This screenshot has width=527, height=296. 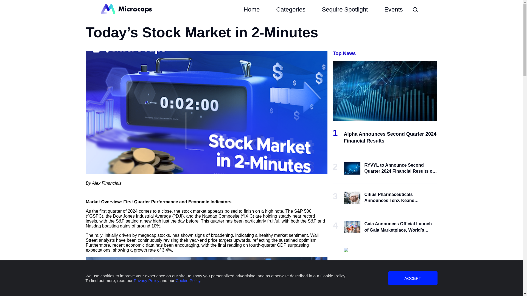 What do you see at coordinates (394, 10) in the screenshot?
I see `Events` at bounding box center [394, 10].